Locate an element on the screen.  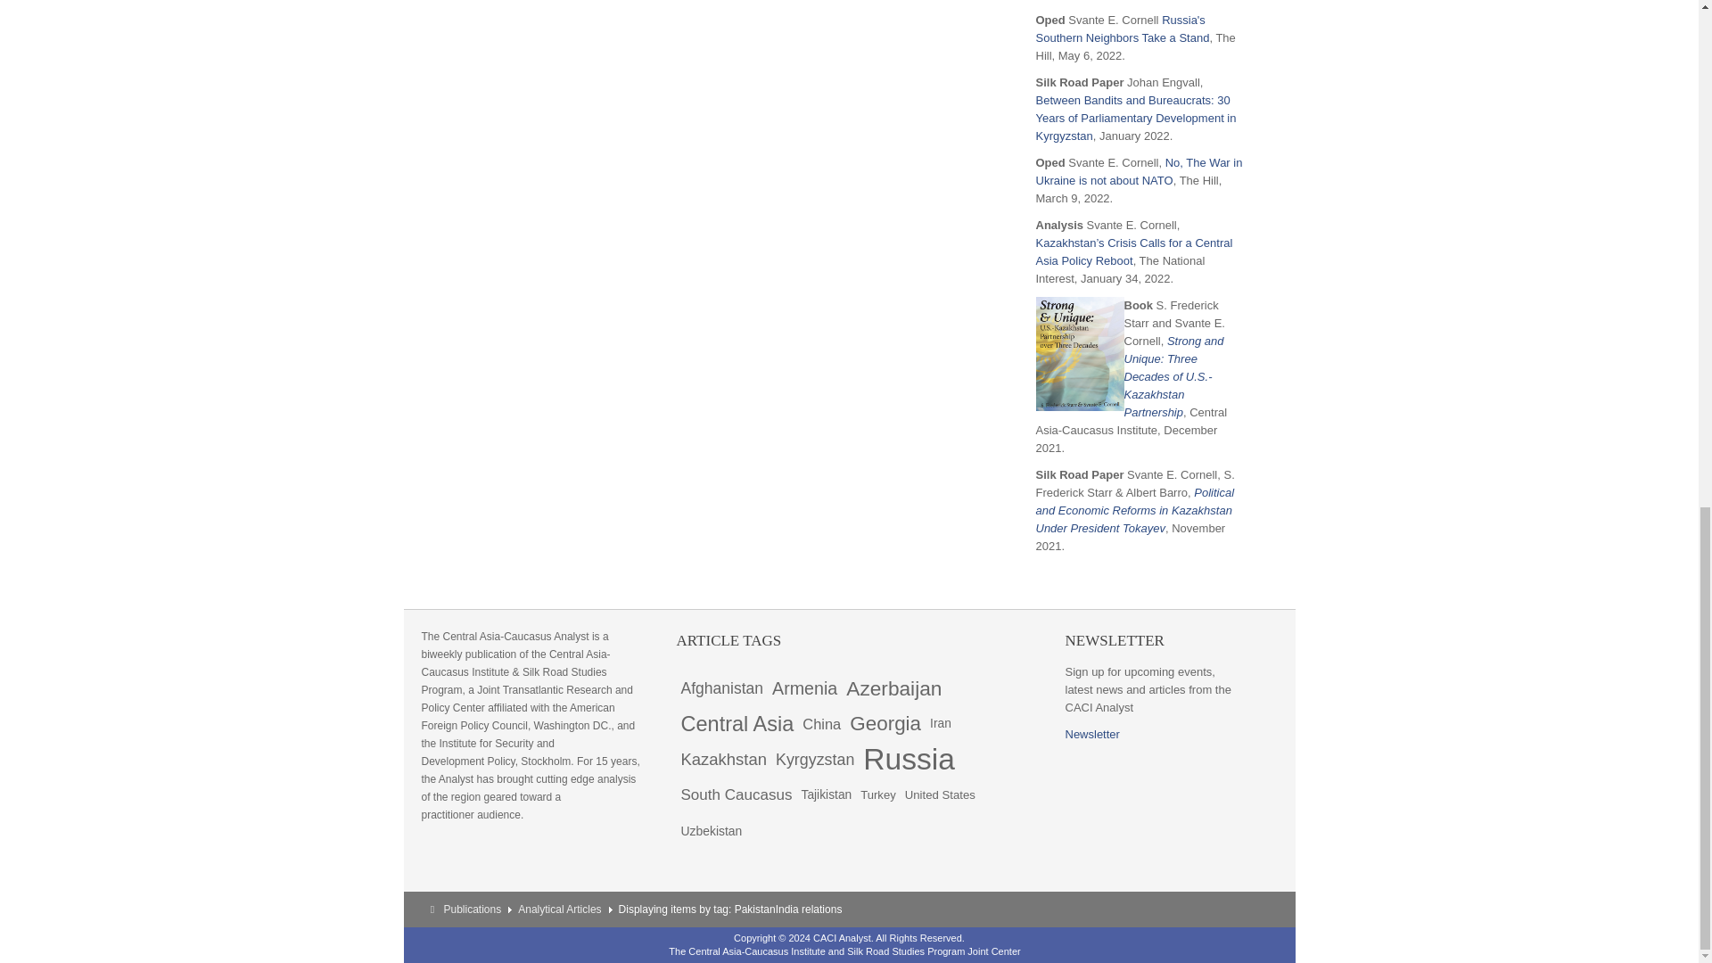
139 items tagged with Armenia is located at coordinates (804, 687).